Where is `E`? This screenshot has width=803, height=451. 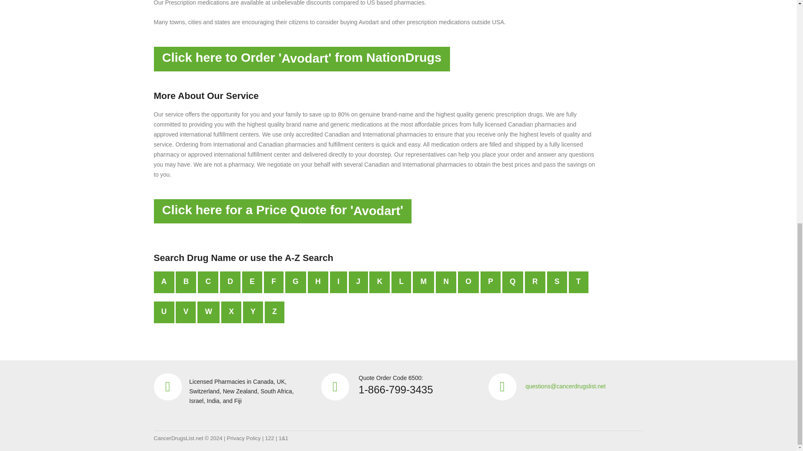
E is located at coordinates (252, 282).